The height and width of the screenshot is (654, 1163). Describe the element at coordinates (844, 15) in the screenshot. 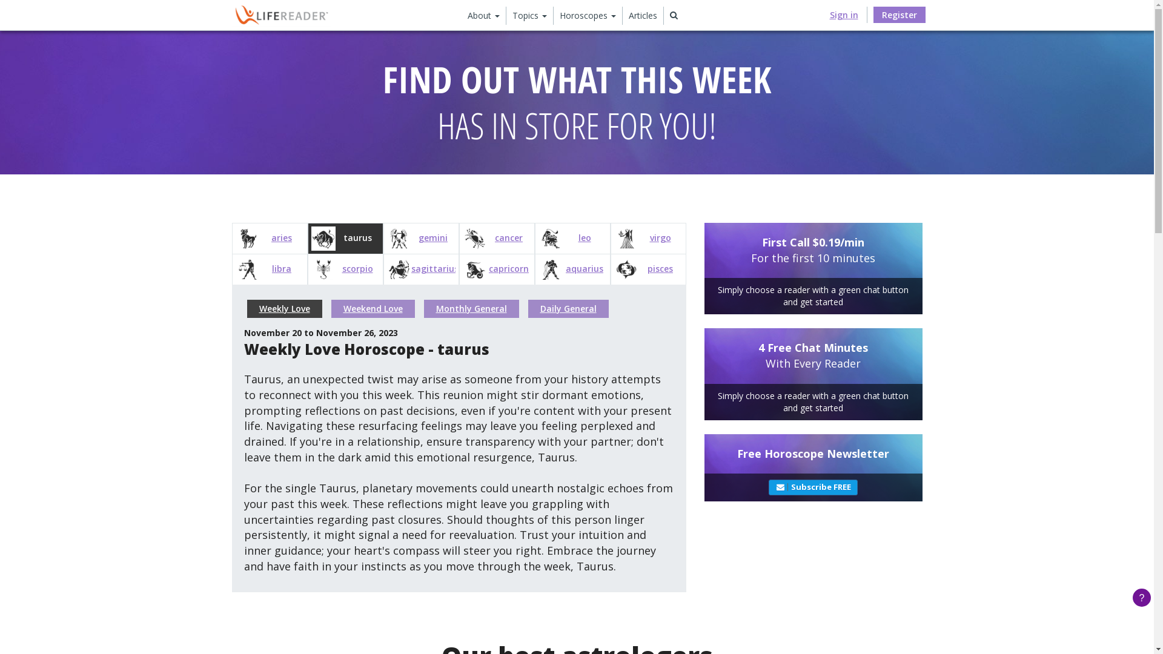

I see `Sign in` at that location.